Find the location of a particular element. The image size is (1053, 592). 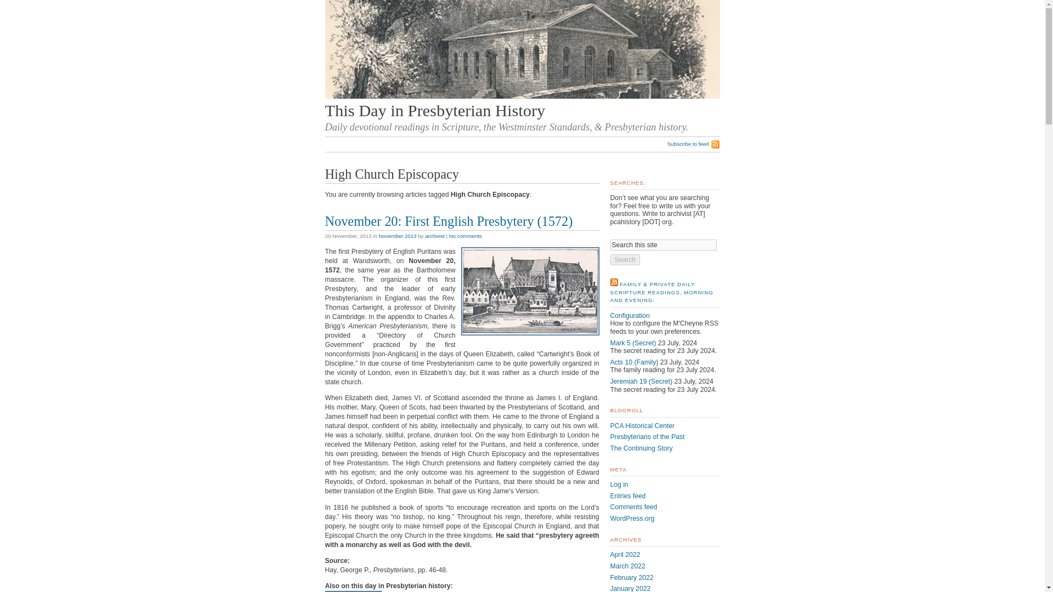

PCA Historical Center is located at coordinates (642, 426).